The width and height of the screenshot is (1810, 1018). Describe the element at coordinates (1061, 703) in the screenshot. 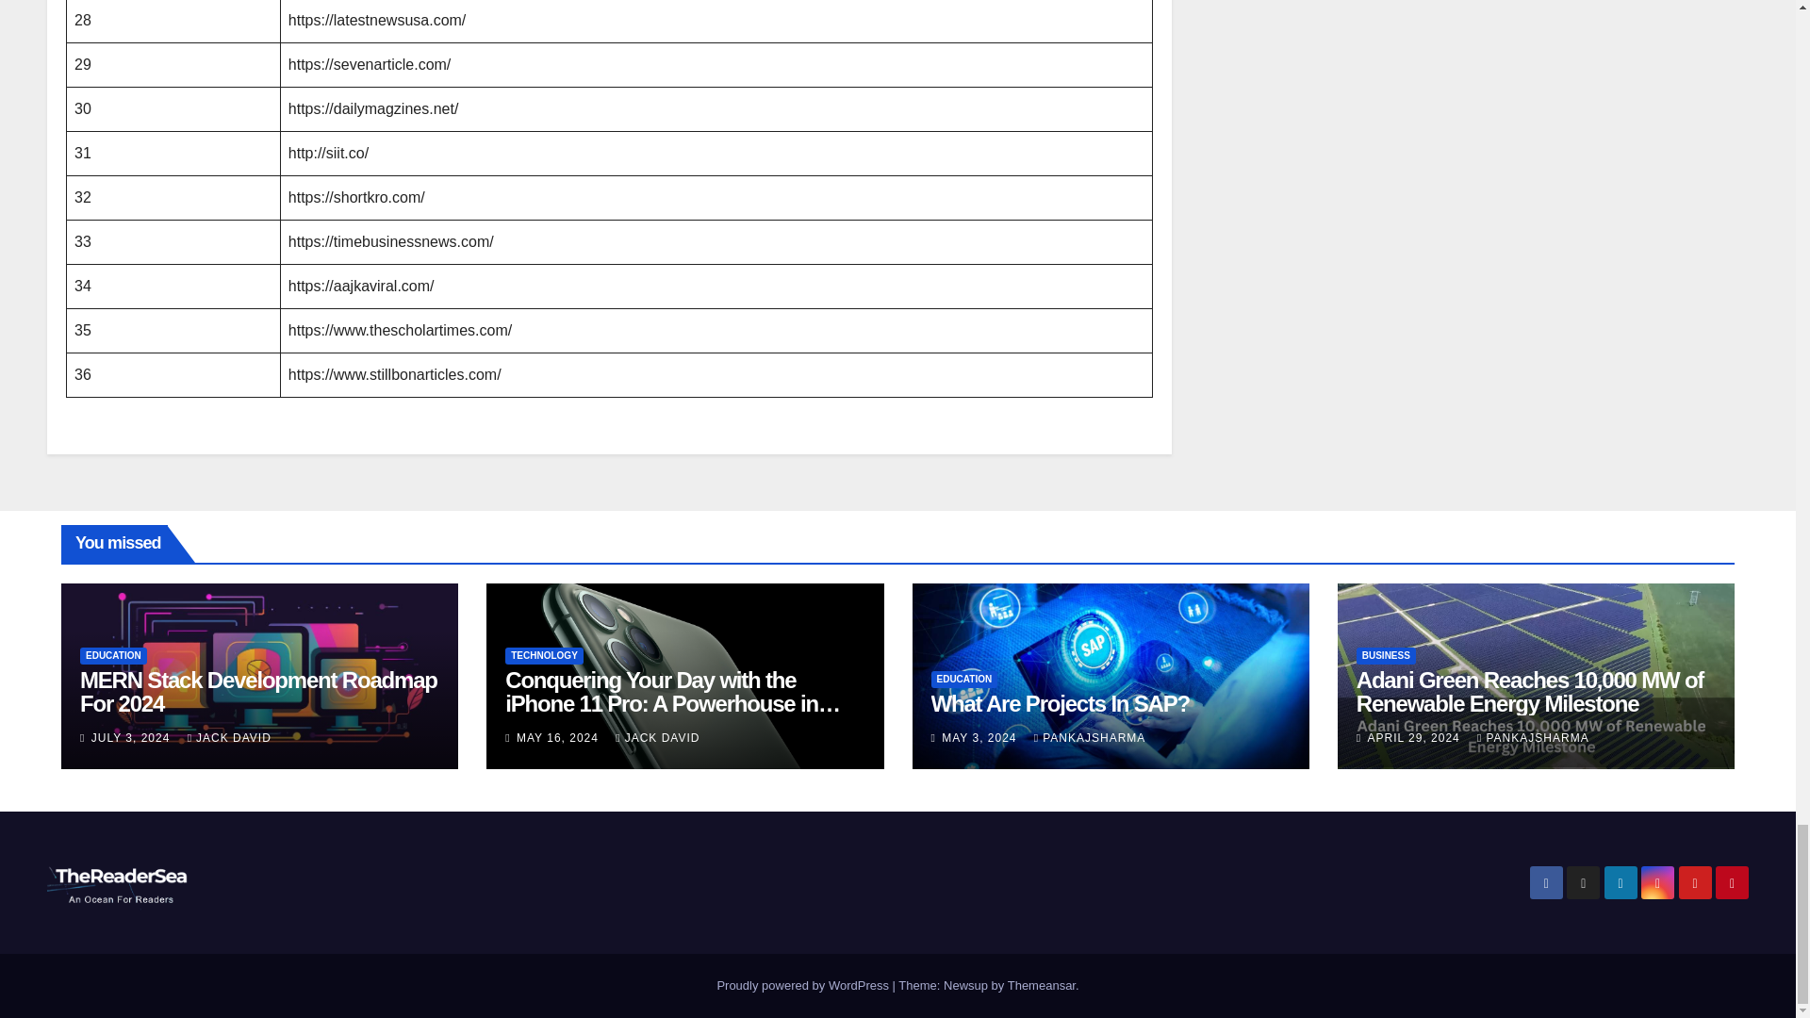

I see `Permalink to: What Are Projects In SAP?` at that location.